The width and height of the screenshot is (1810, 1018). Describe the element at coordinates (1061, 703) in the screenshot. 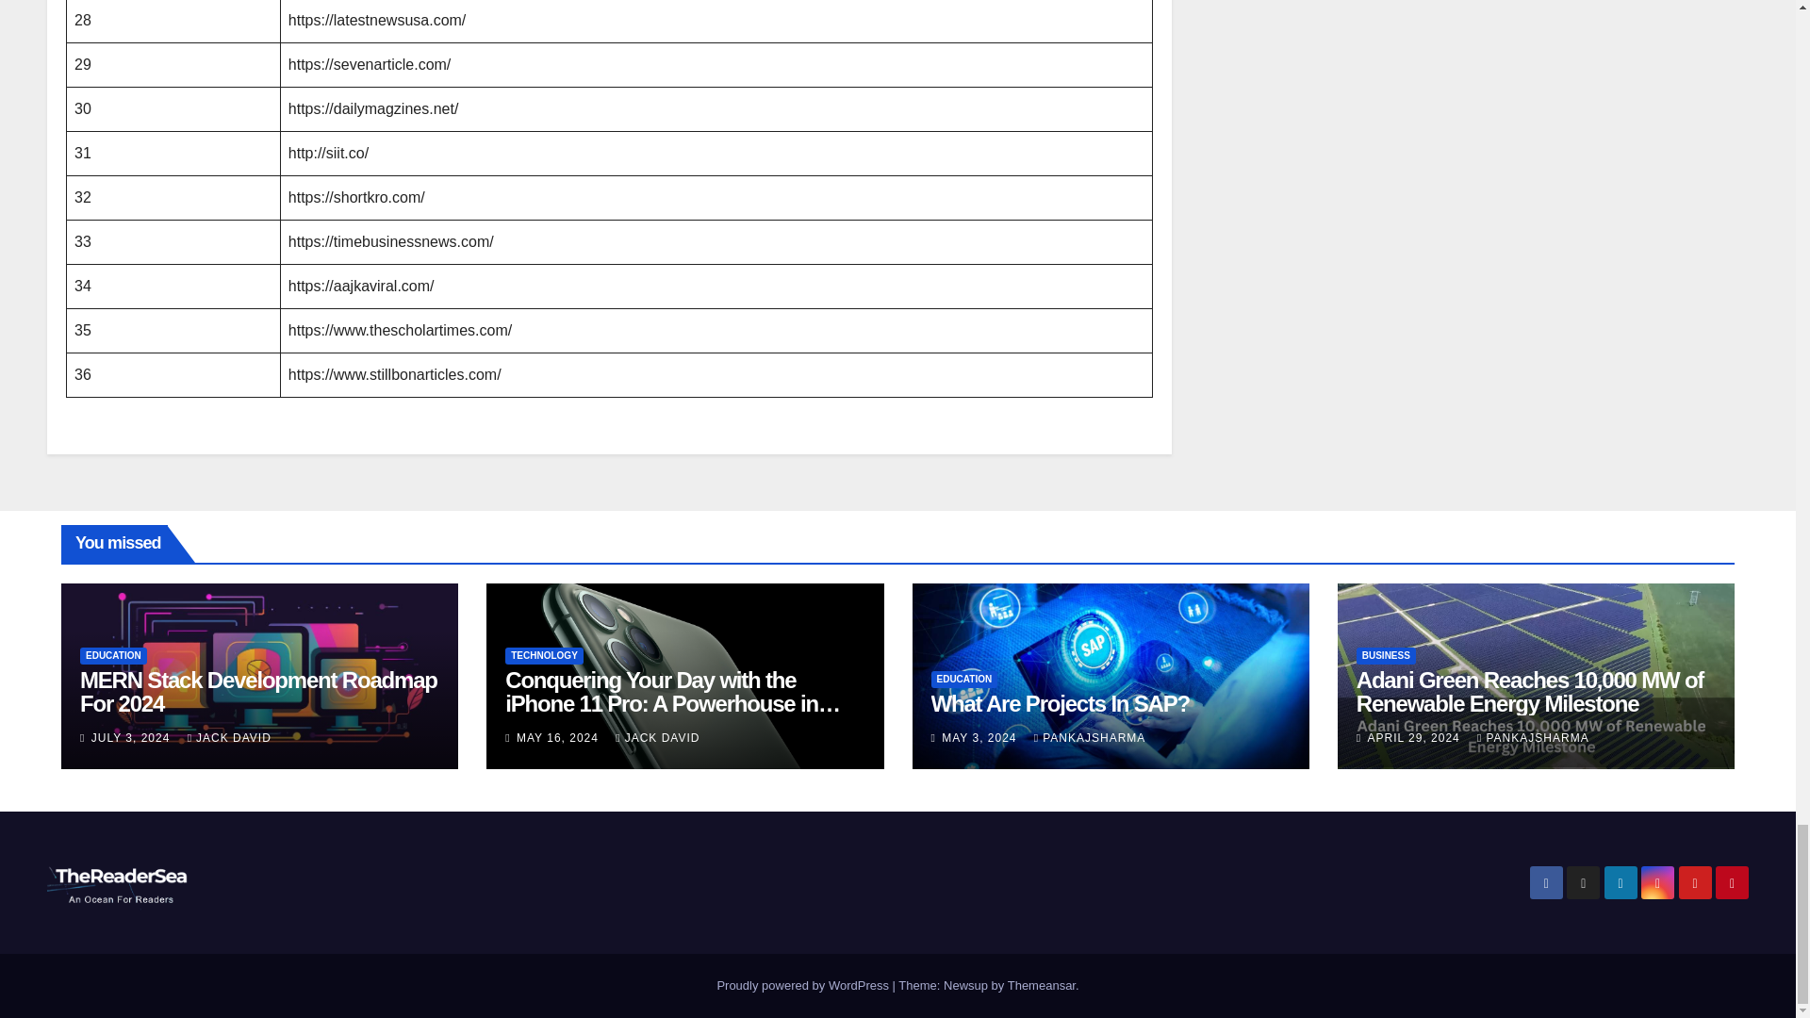

I see `Permalink to: What Are Projects In SAP?` at that location.